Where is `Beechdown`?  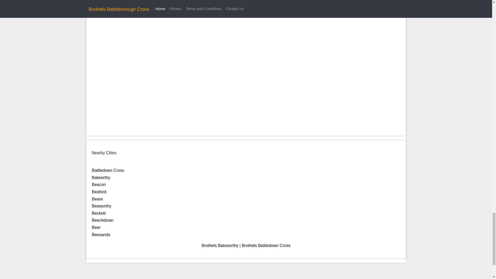 Beechdown is located at coordinates (103, 220).